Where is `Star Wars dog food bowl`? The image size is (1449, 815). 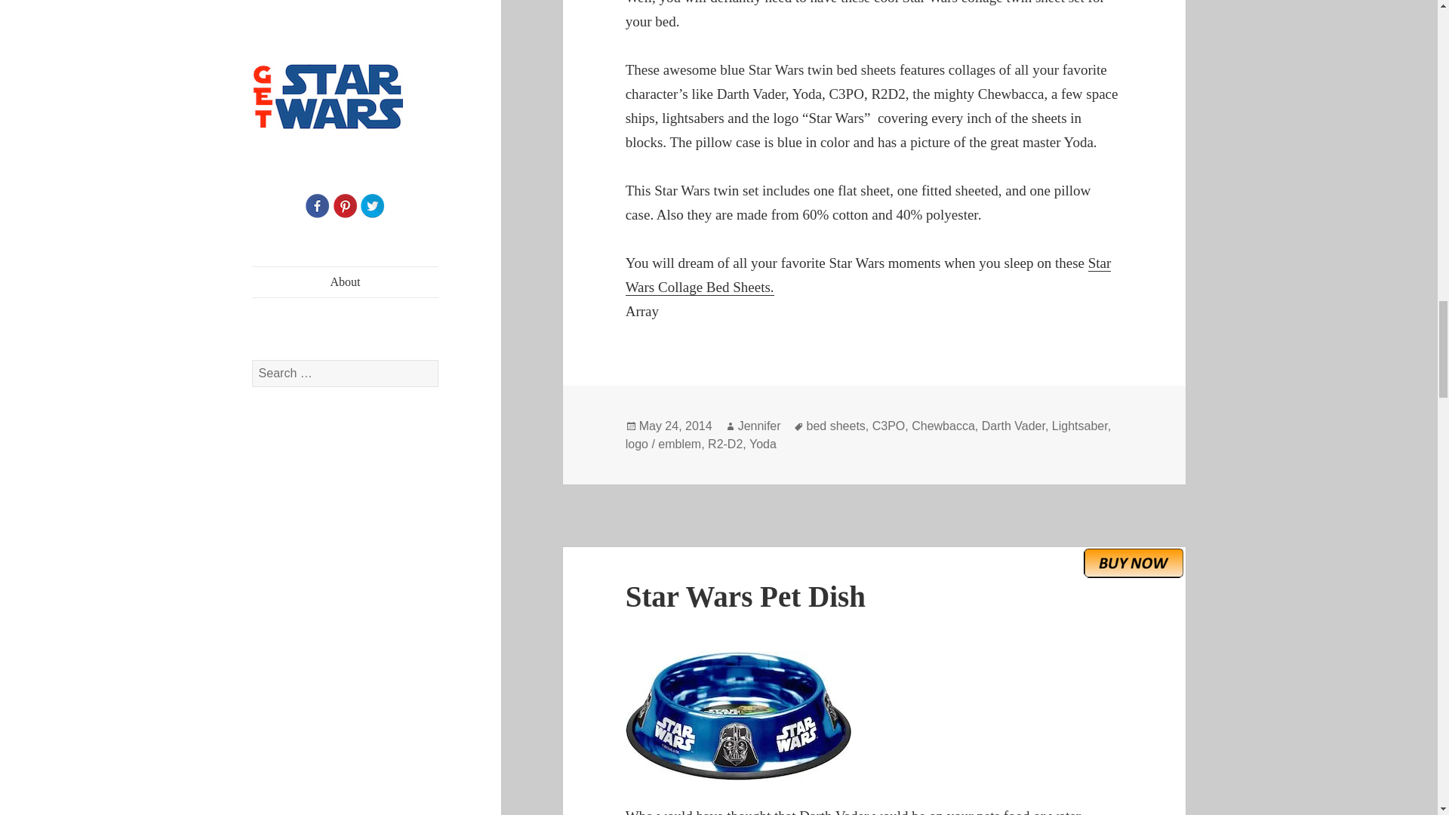
Star Wars dog food bowl is located at coordinates (875, 715).